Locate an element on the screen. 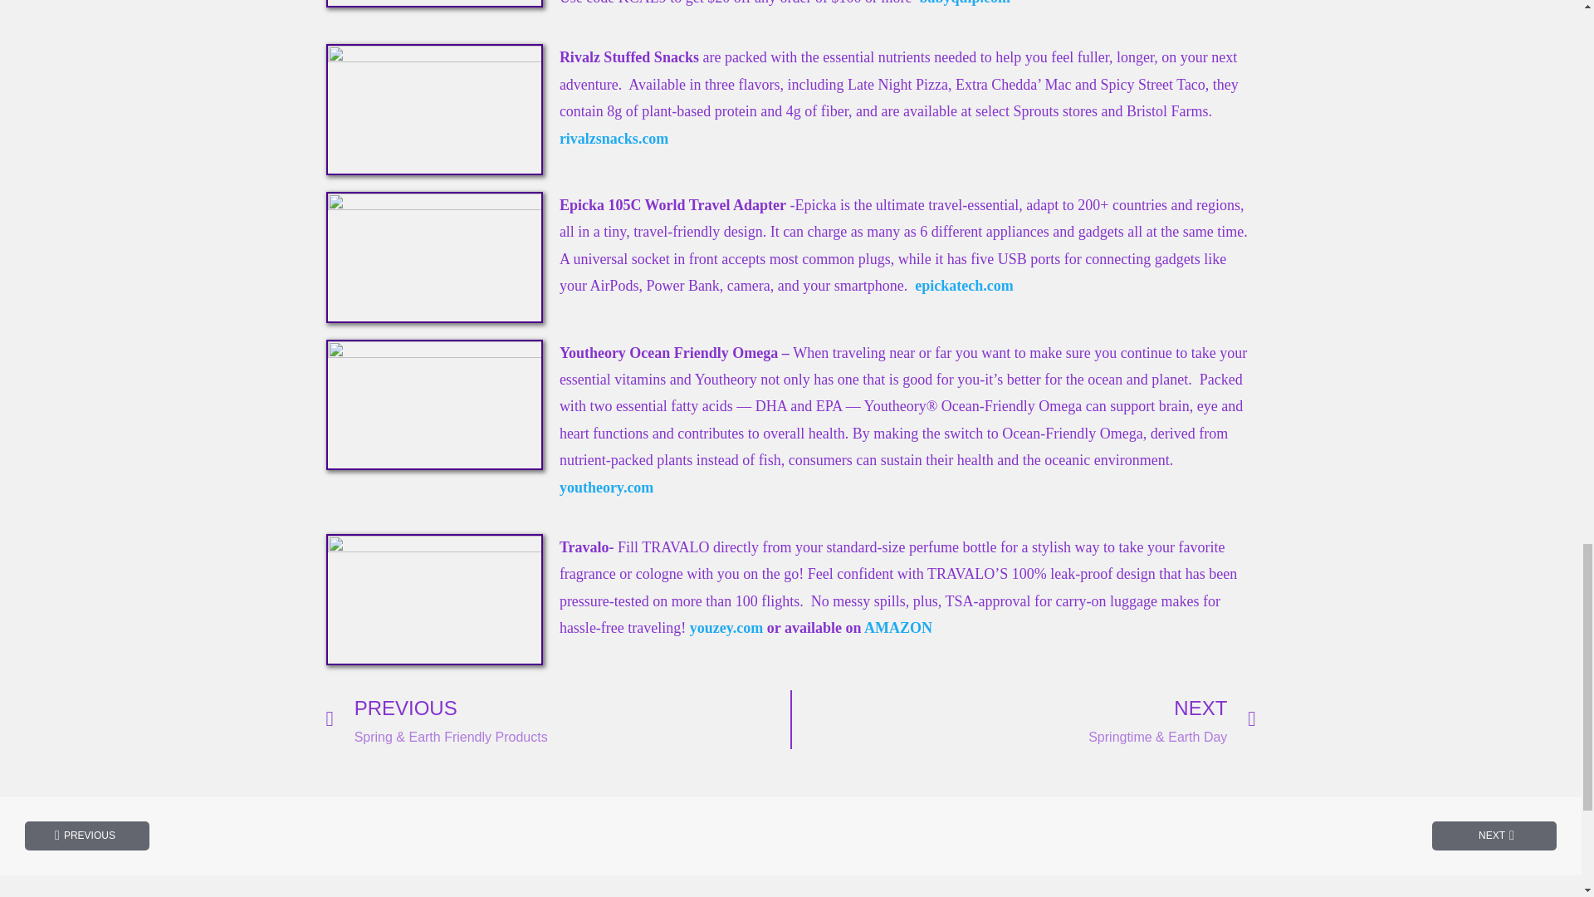 The width and height of the screenshot is (1594, 897). NEXT is located at coordinates (1494, 836).